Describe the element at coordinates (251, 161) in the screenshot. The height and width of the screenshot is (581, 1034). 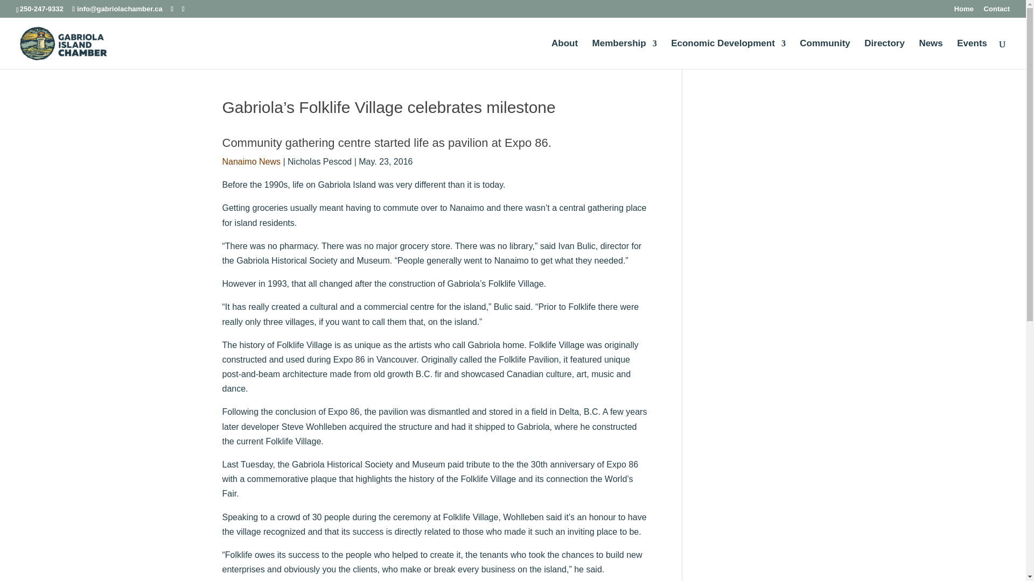
I see `Nanaimo News` at that location.